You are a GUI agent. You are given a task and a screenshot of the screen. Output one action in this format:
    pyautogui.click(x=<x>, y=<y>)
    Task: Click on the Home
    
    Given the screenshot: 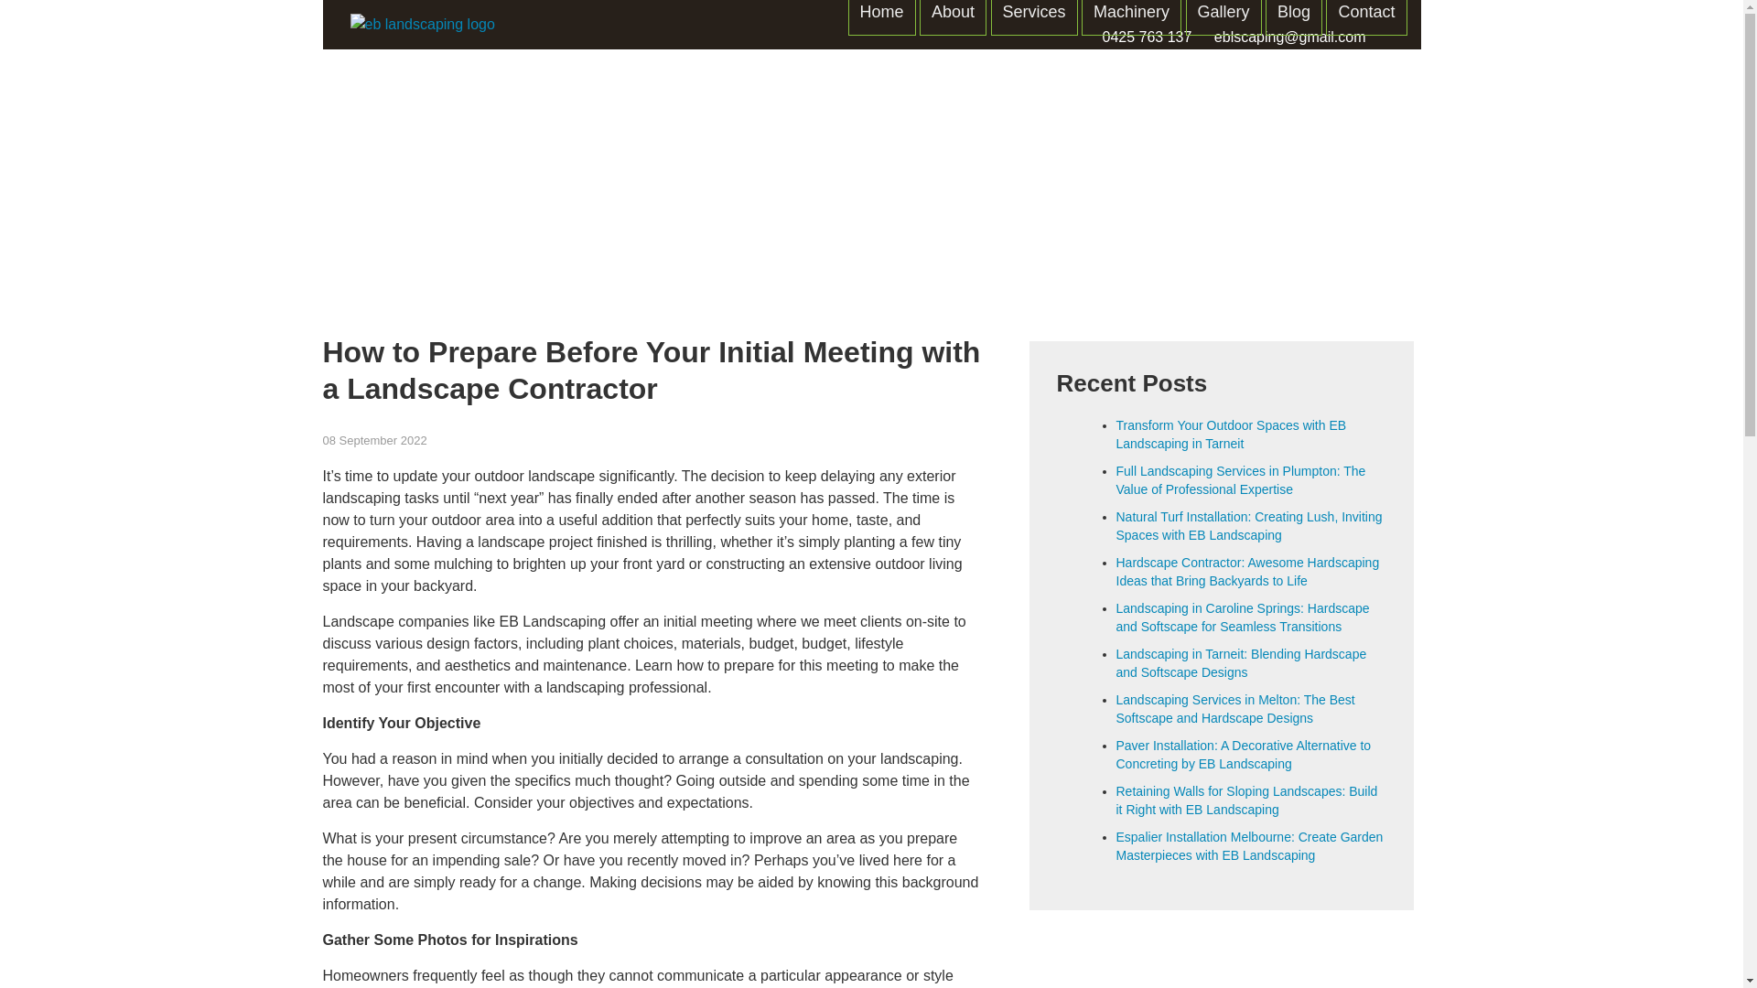 What is the action you would take?
    pyautogui.click(x=882, y=17)
    